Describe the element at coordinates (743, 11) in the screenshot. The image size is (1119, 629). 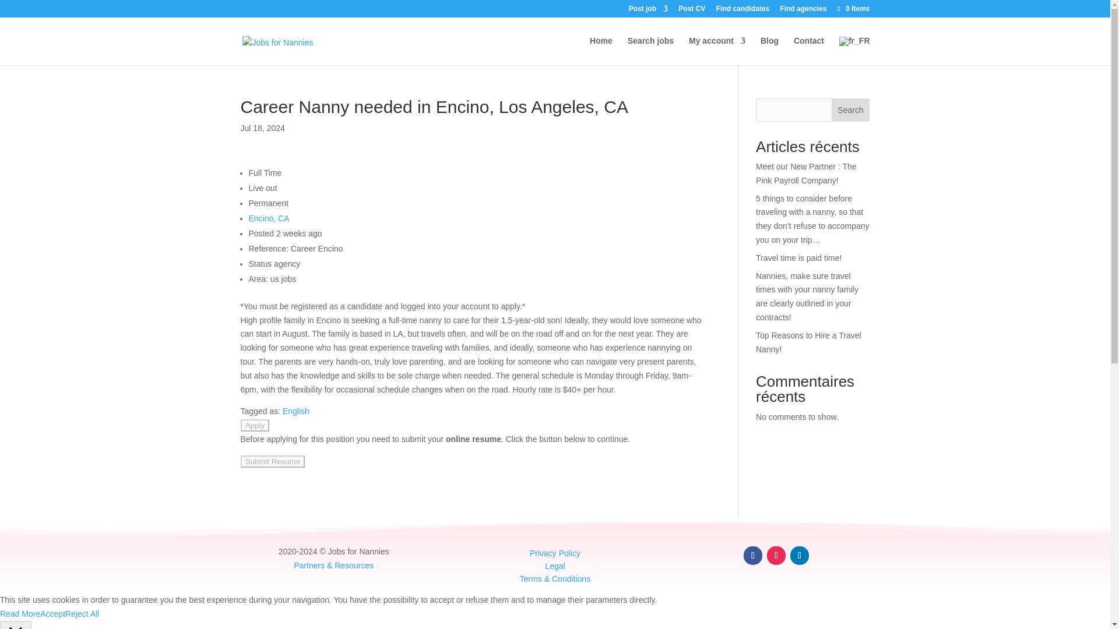
I see `Find candidates` at that location.